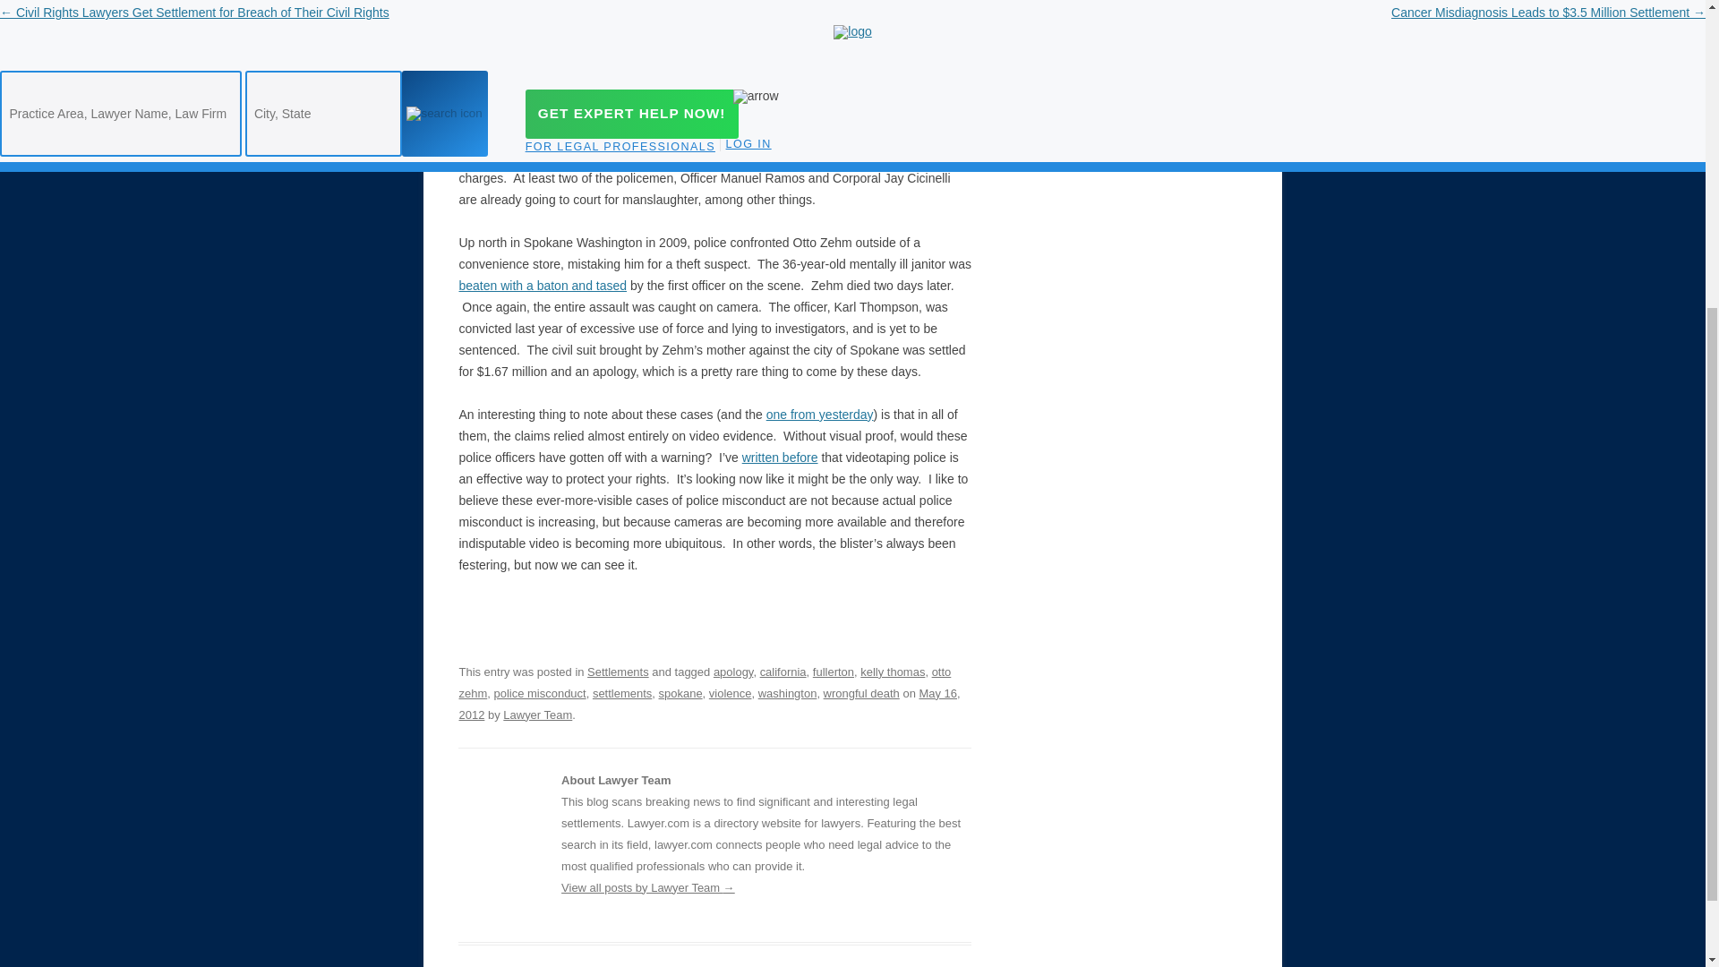 This screenshot has height=967, width=1719. What do you see at coordinates (695, 113) in the screenshot?
I see `here` at bounding box center [695, 113].